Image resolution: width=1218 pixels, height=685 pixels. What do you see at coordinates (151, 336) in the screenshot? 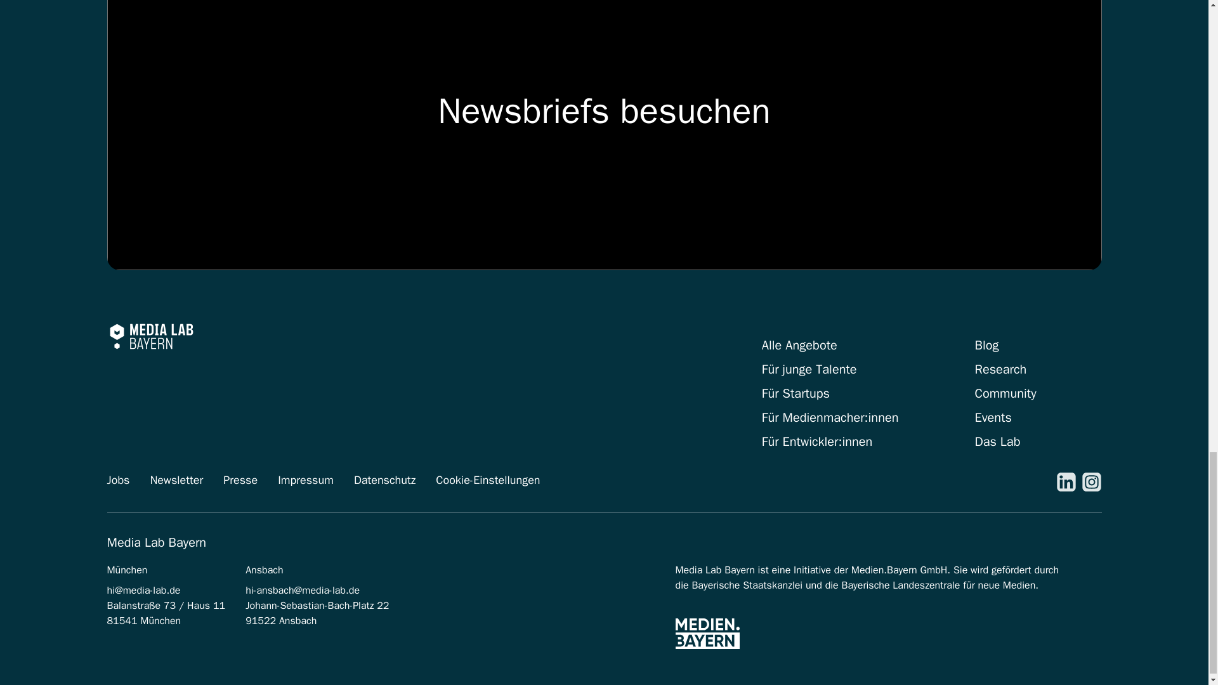
I see `Zur Startseite gehen` at bounding box center [151, 336].